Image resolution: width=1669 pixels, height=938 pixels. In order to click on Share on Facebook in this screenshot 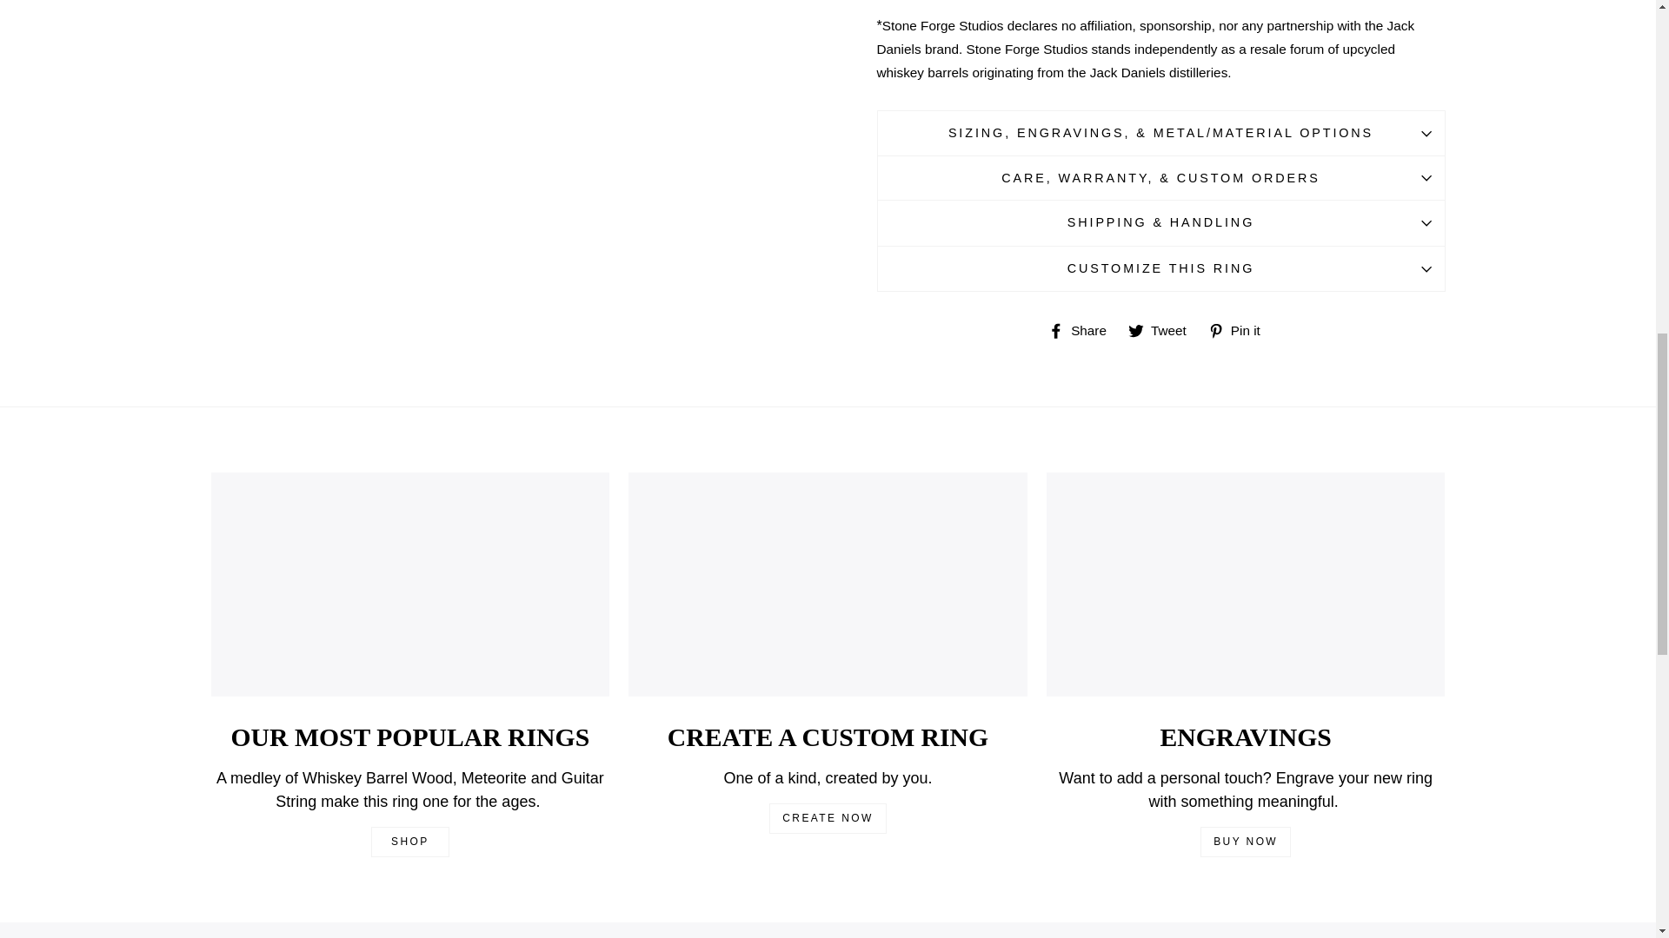, I will do `click(1083, 328)`.